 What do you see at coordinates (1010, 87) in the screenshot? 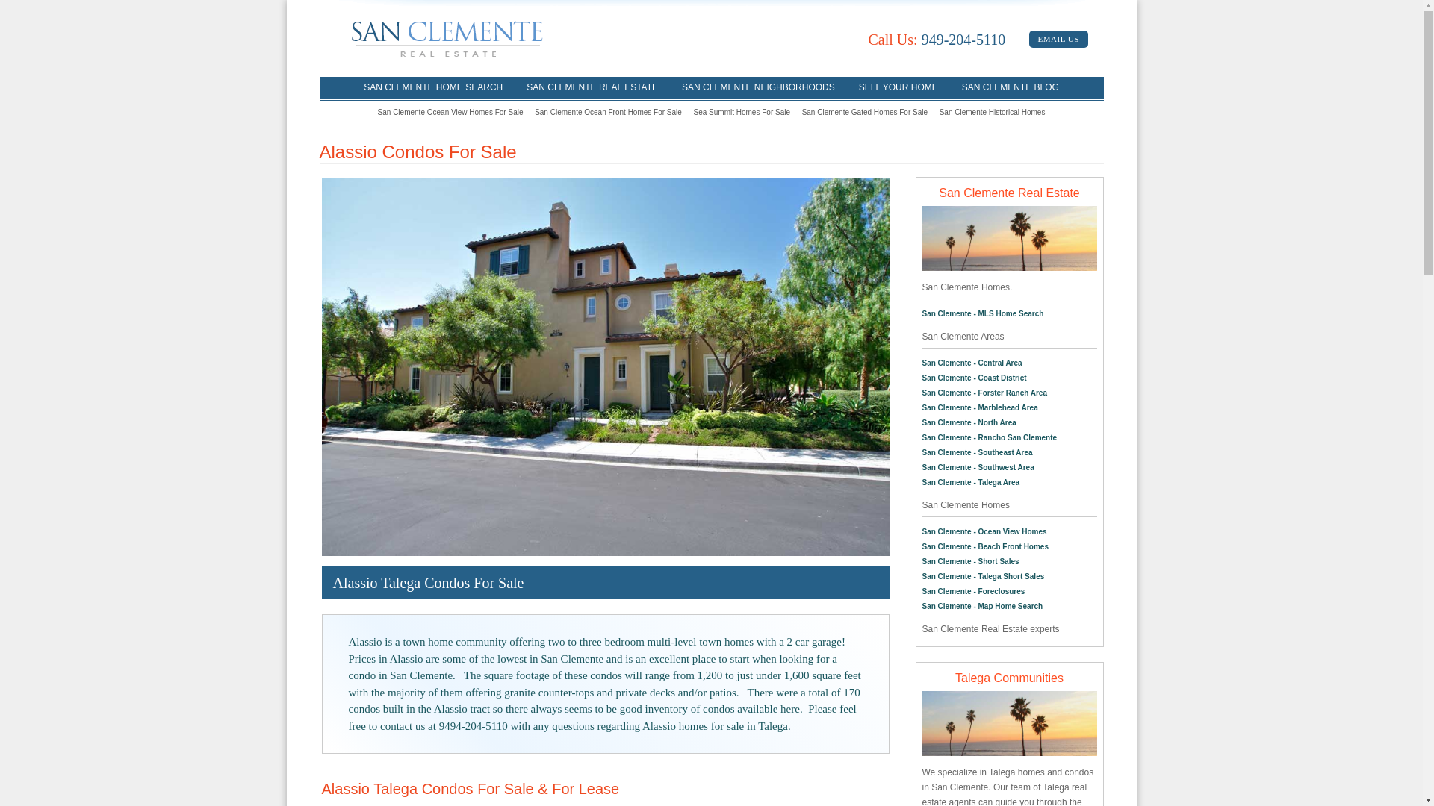
I see `SAN CLEMENTE BLOG` at bounding box center [1010, 87].